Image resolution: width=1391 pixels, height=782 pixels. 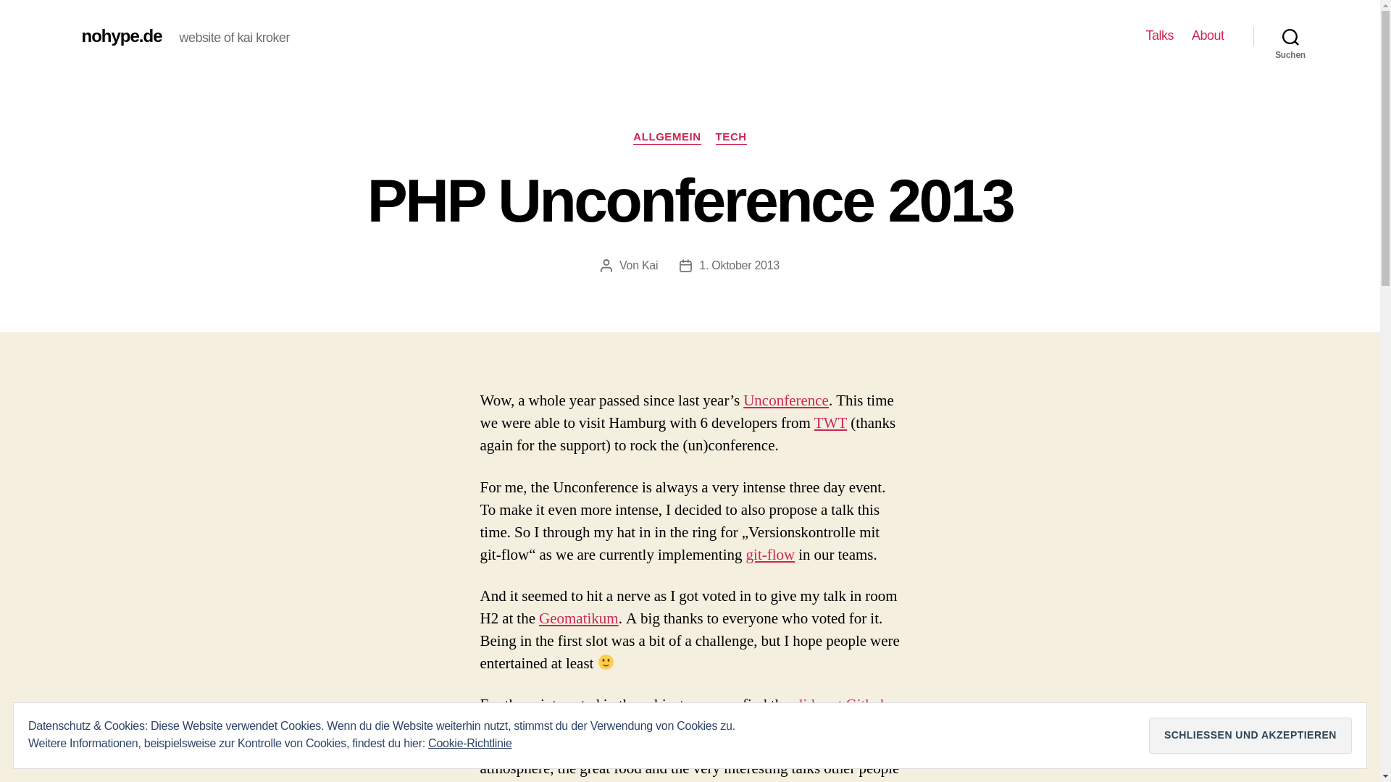 I want to click on TECH, so click(x=732, y=138).